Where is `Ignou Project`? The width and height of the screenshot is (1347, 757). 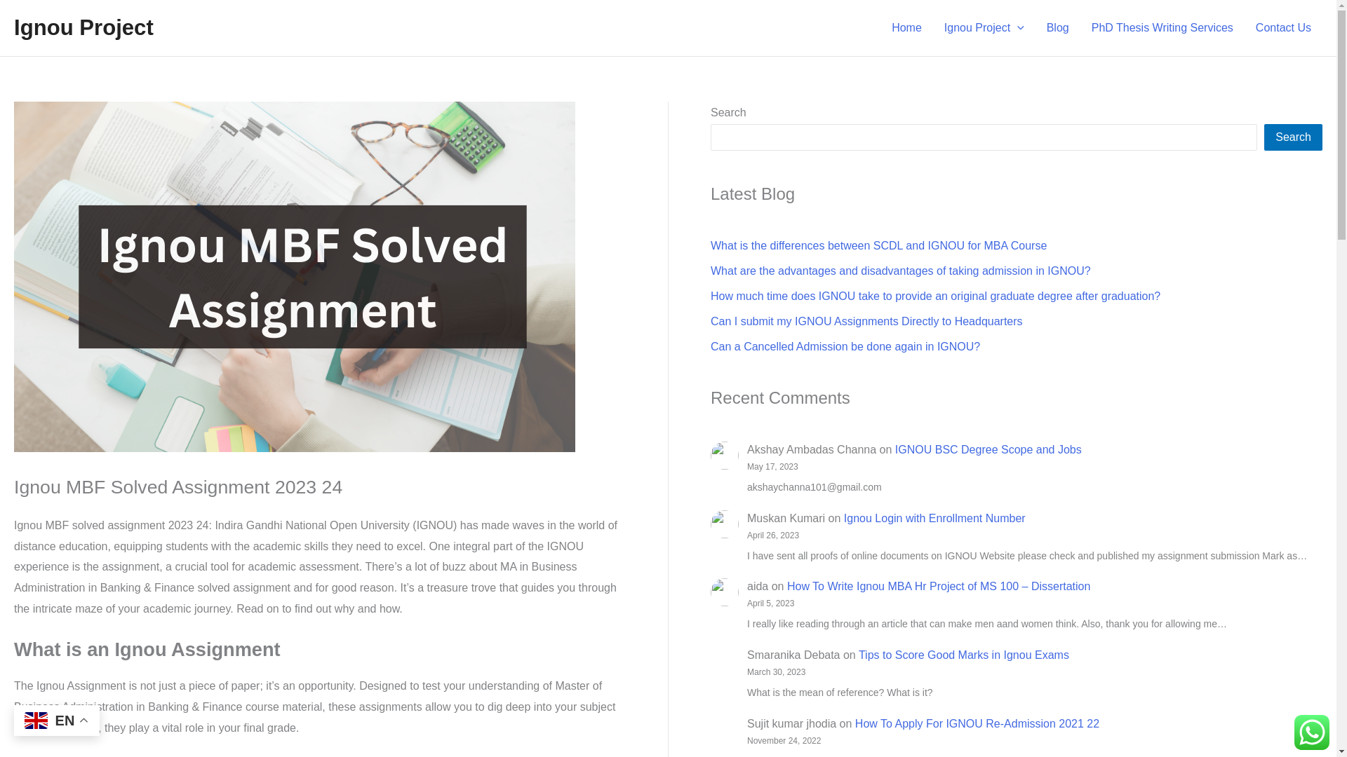
Ignou Project is located at coordinates (984, 28).